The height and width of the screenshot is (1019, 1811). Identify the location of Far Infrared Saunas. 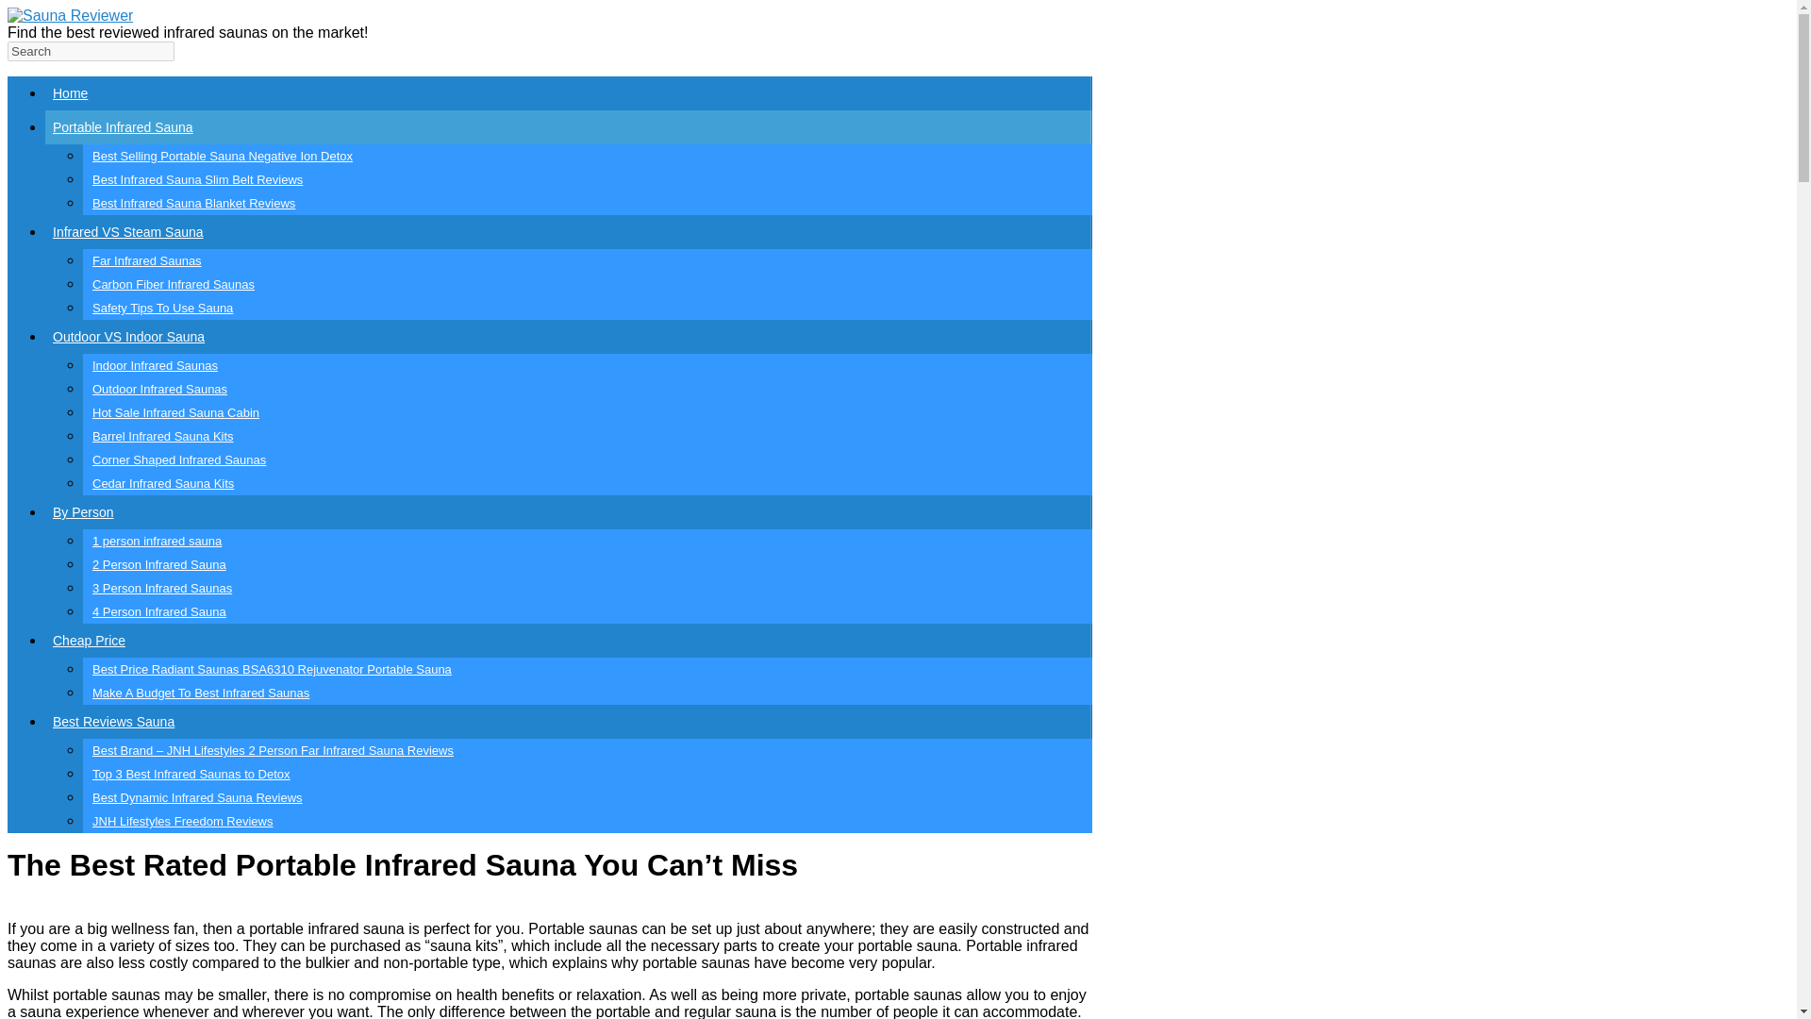
(587, 260).